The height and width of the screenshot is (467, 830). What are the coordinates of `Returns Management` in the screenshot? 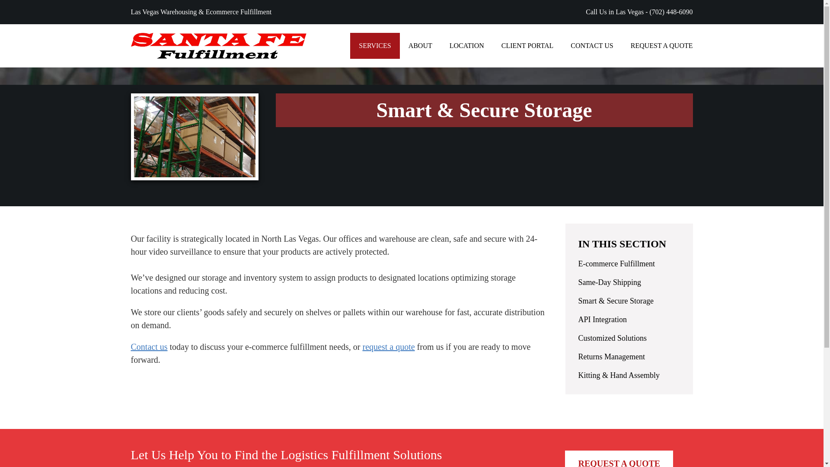 It's located at (611, 356).